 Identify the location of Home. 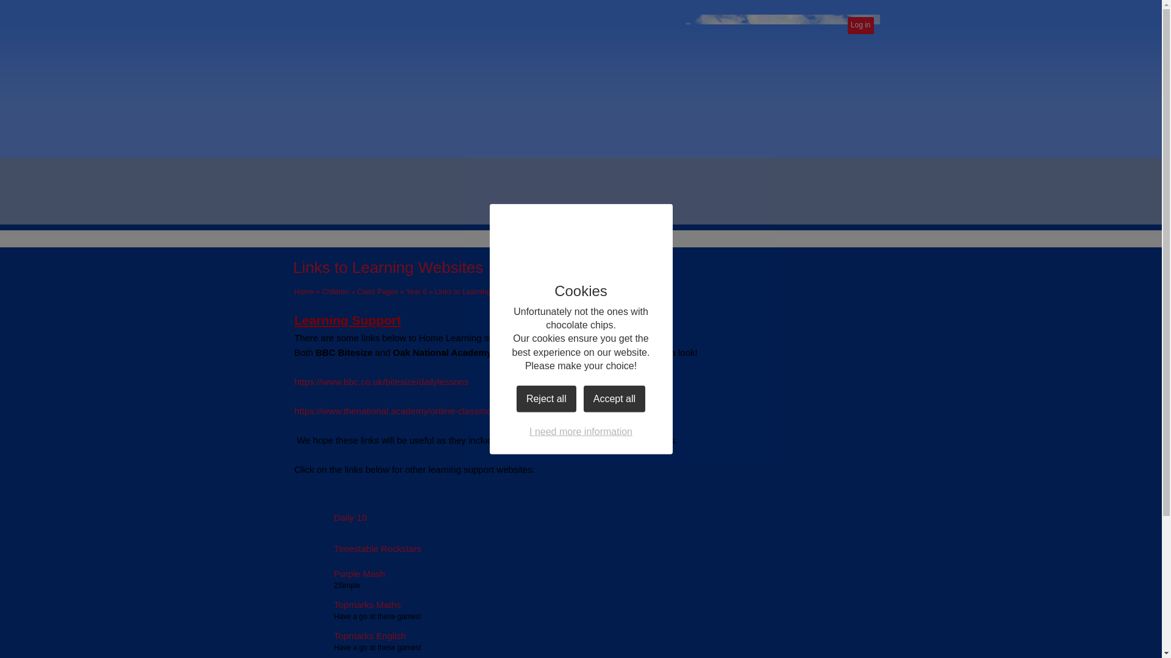
(329, 207).